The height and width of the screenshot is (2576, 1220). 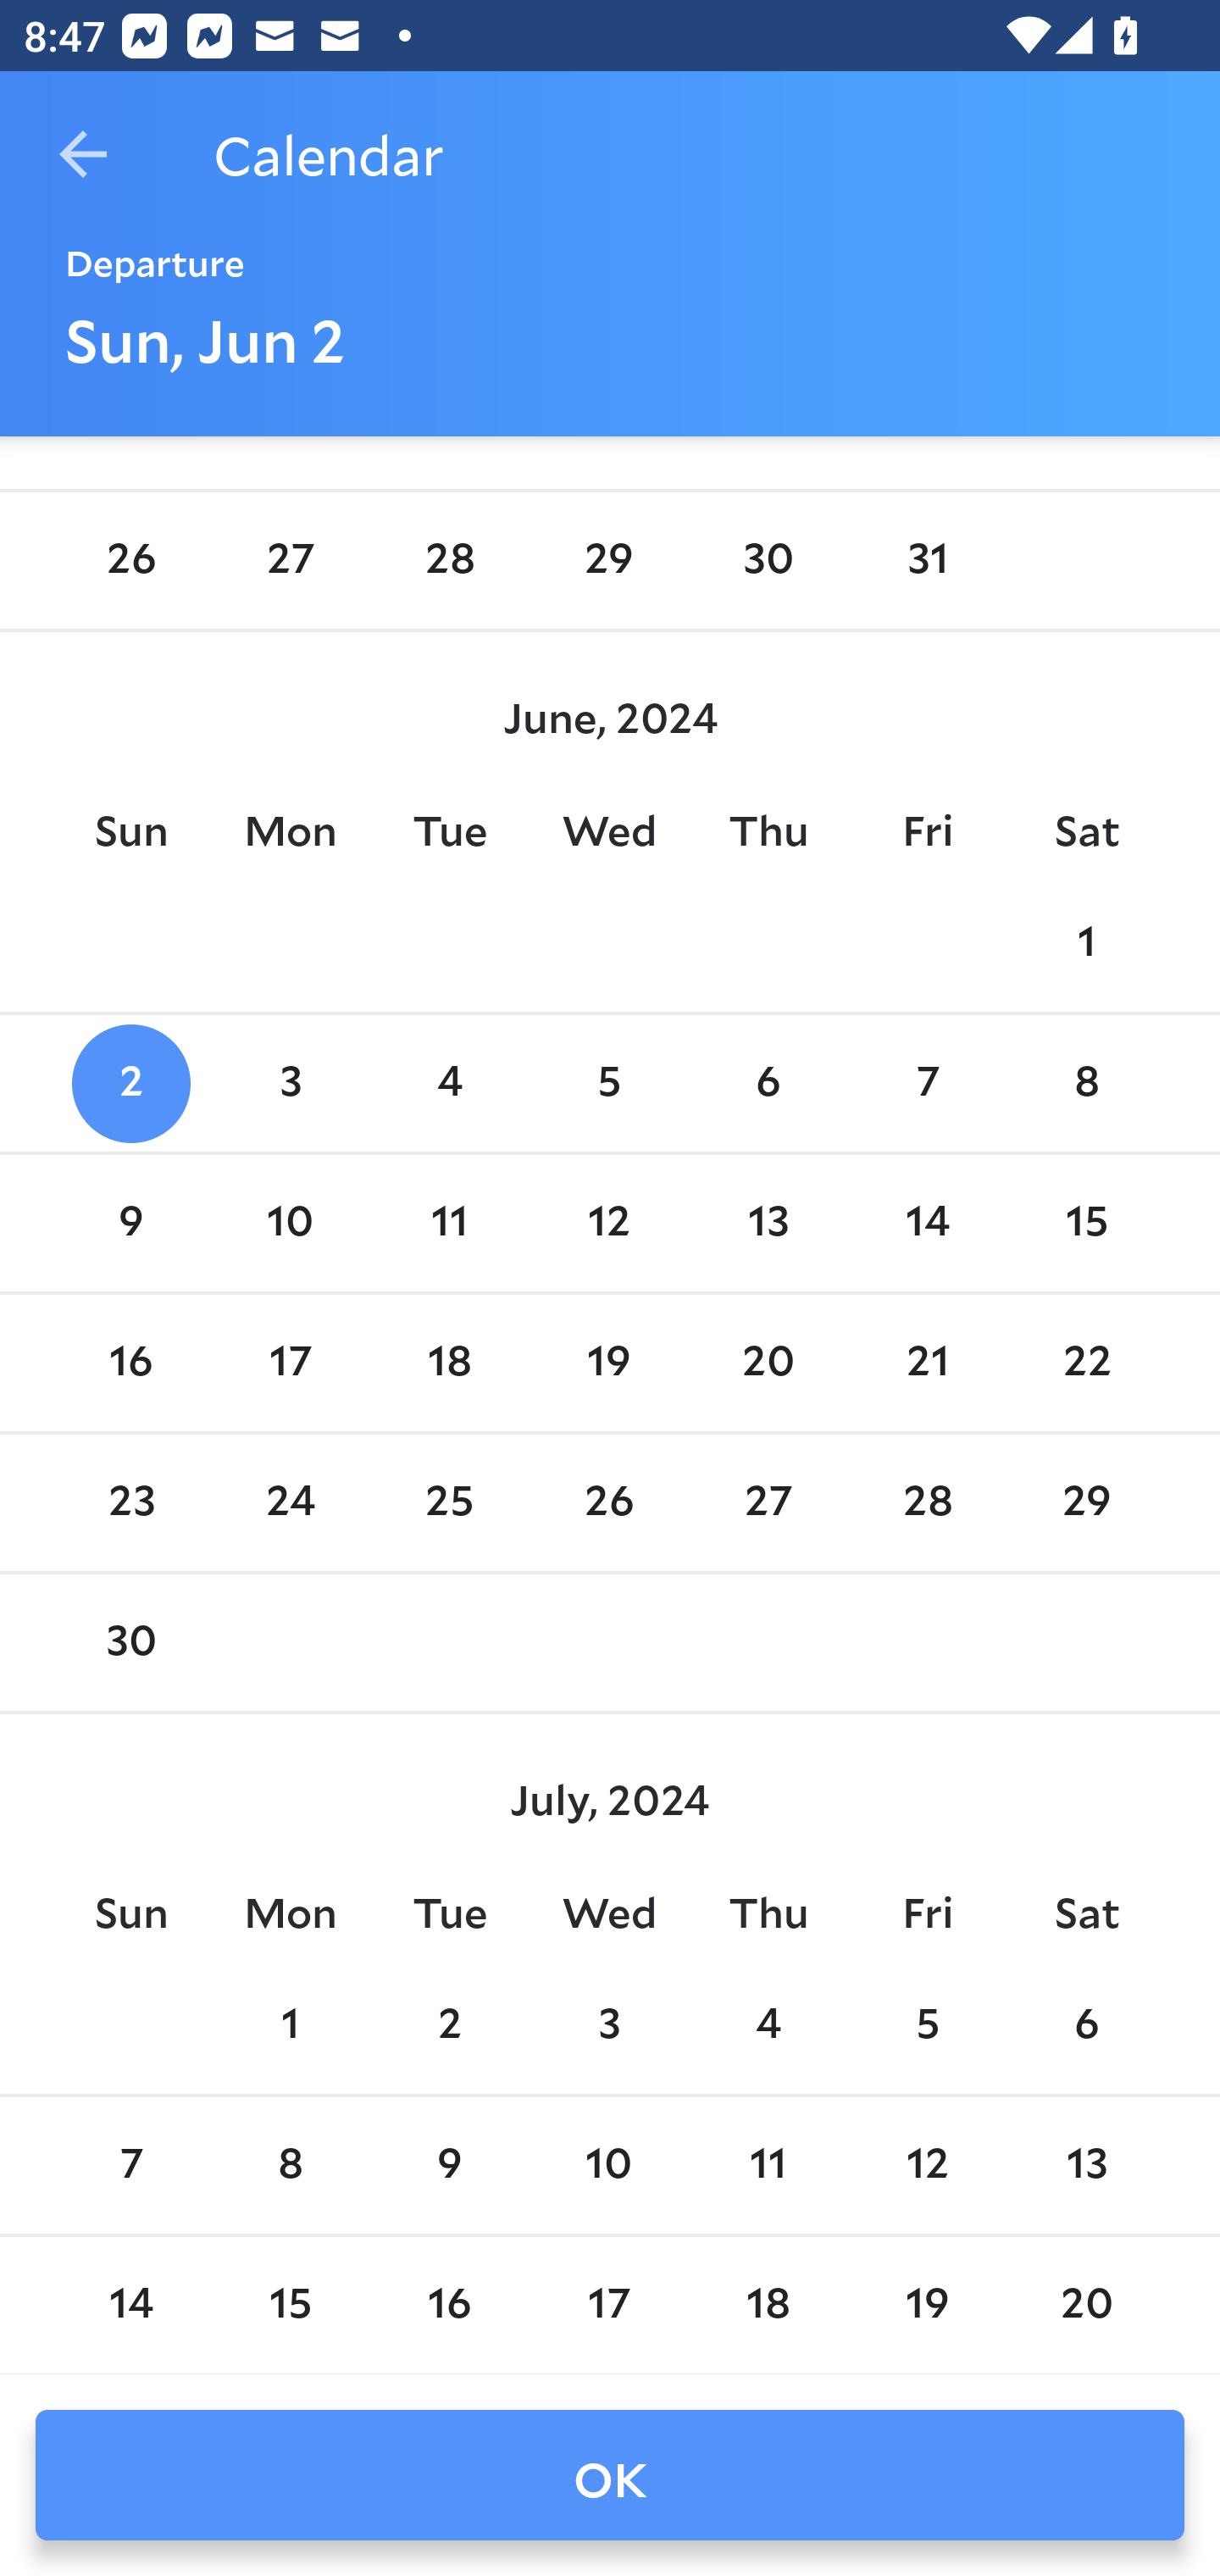 What do you see at coordinates (768, 1084) in the screenshot?
I see `6` at bounding box center [768, 1084].